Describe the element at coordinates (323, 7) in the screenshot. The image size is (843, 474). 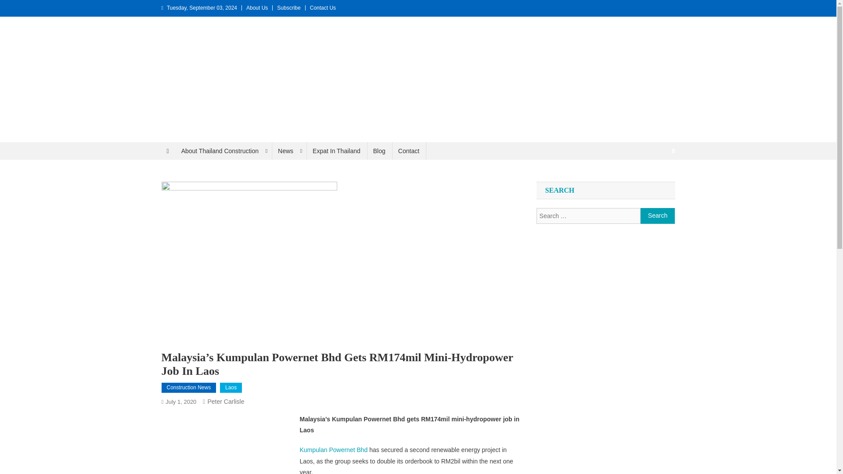
I see `Contact Us` at that location.